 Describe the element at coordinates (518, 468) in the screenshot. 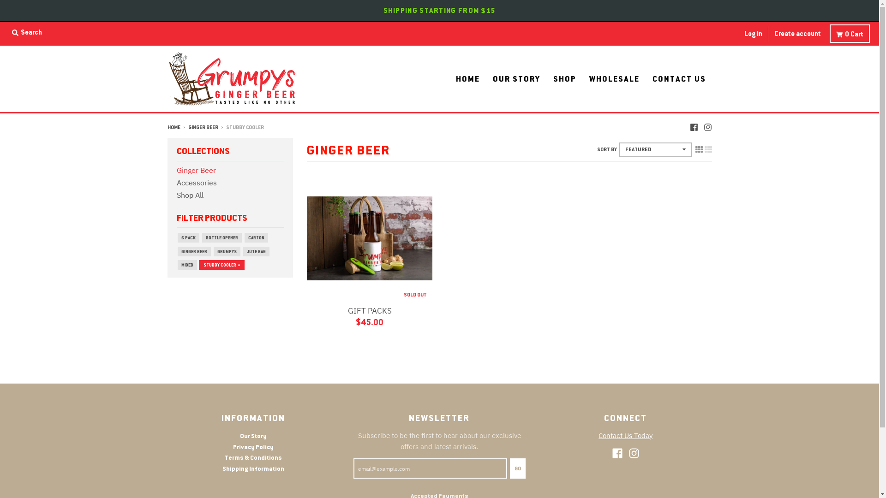

I see `GO` at that location.